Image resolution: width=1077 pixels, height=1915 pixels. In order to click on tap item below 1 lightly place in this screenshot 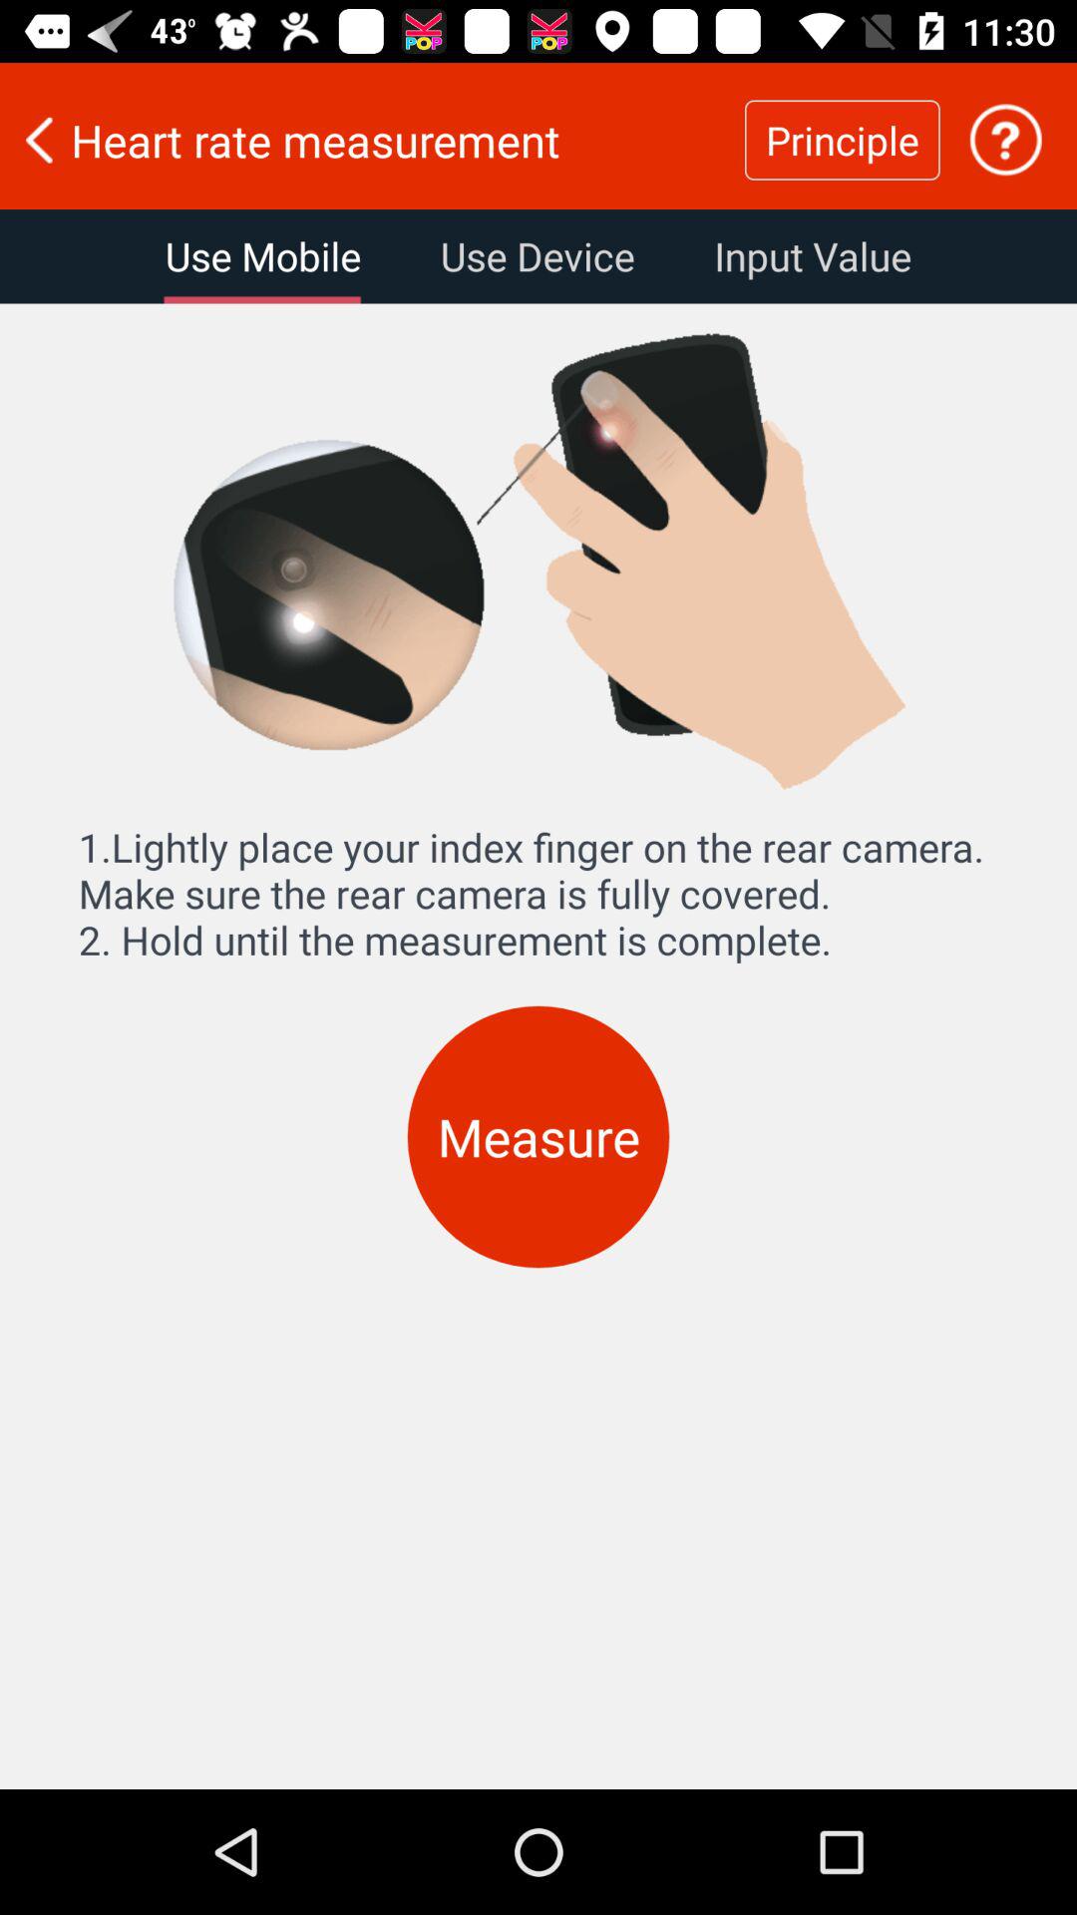, I will do `click(538, 1137)`.